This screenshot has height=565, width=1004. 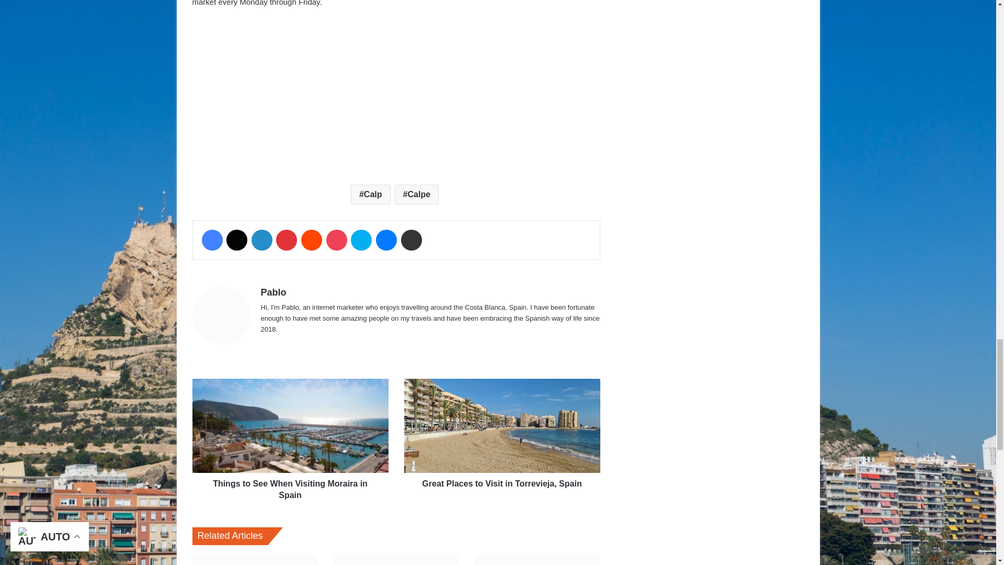 What do you see at coordinates (411, 240) in the screenshot?
I see `Share via Email` at bounding box center [411, 240].